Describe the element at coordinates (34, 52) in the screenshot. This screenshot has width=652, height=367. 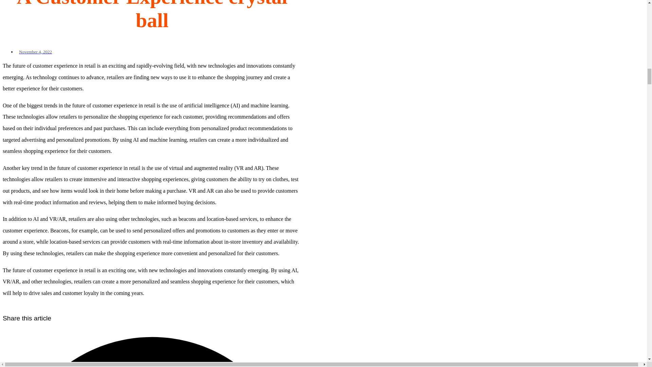
I see `November 4, 2022` at that location.